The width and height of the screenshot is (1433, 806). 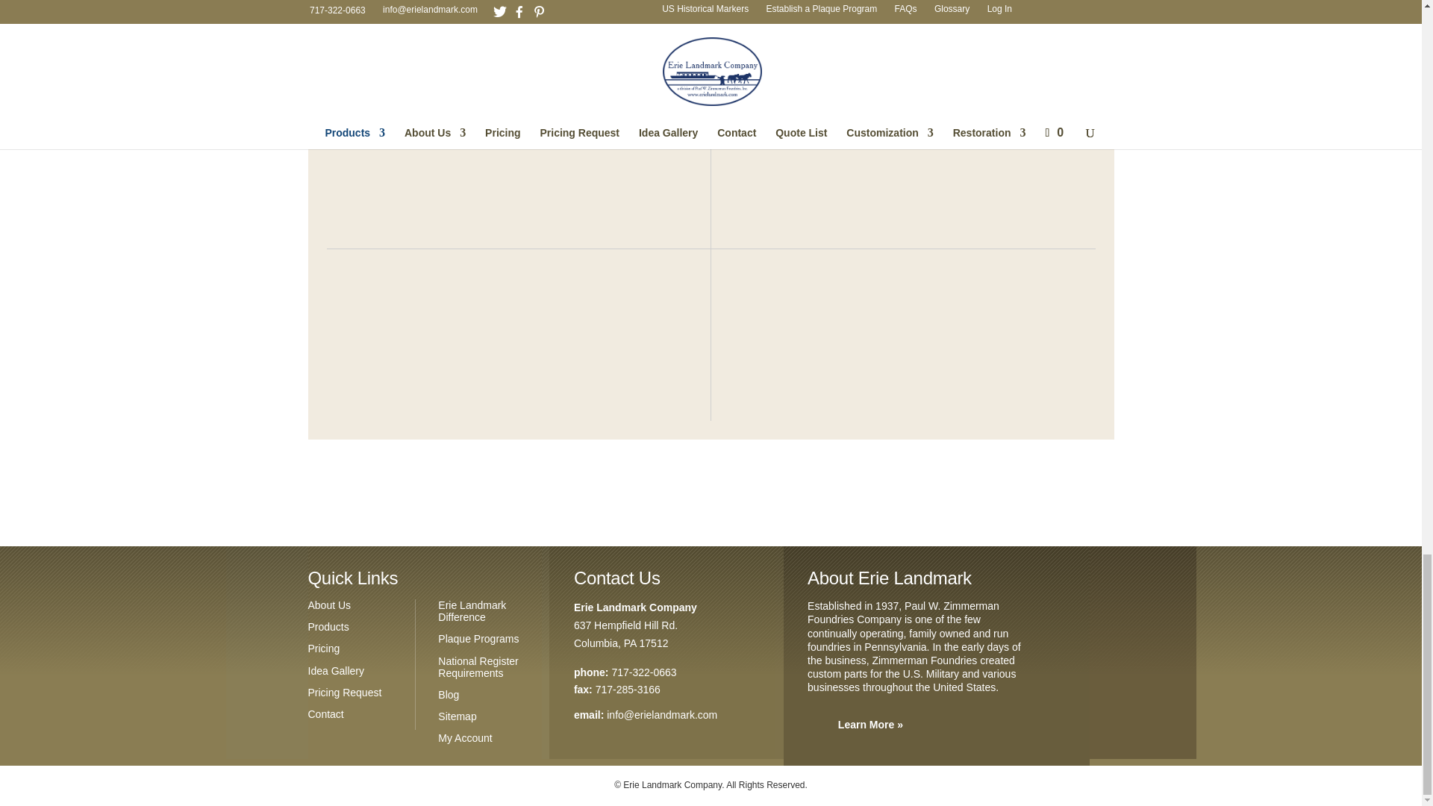 What do you see at coordinates (499, 327) in the screenshot?
I see `Etched Plaques` at bounding box center [499, 327].